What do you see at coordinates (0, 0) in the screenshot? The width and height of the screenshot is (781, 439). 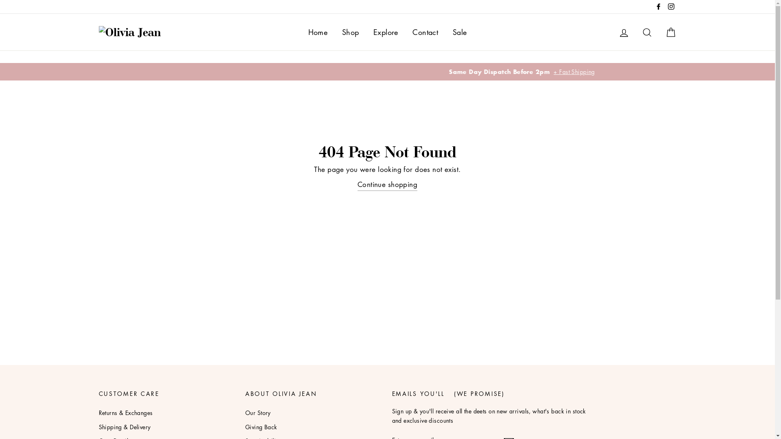 I see `Skip to content` at bounding box center [0, 0].